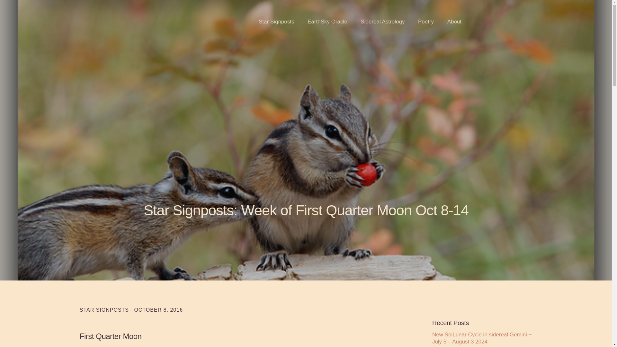  Describe the element at coordinates (78, 20) in the screenshot. I see `EarthWord SkyWord by Lyn Dalebout` at that location.